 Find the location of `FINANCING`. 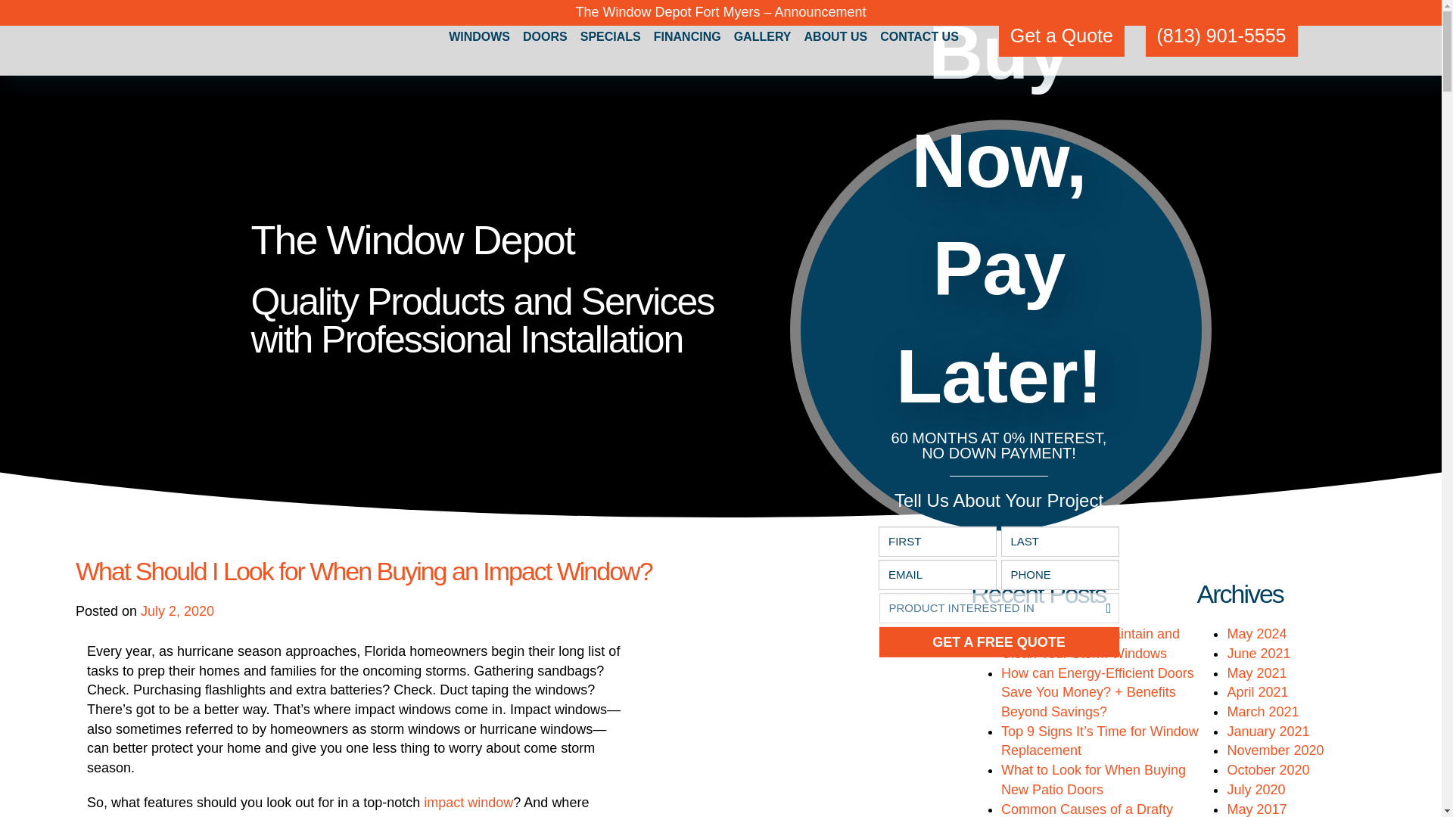

FINANCING is located at coordinates (687, 38).